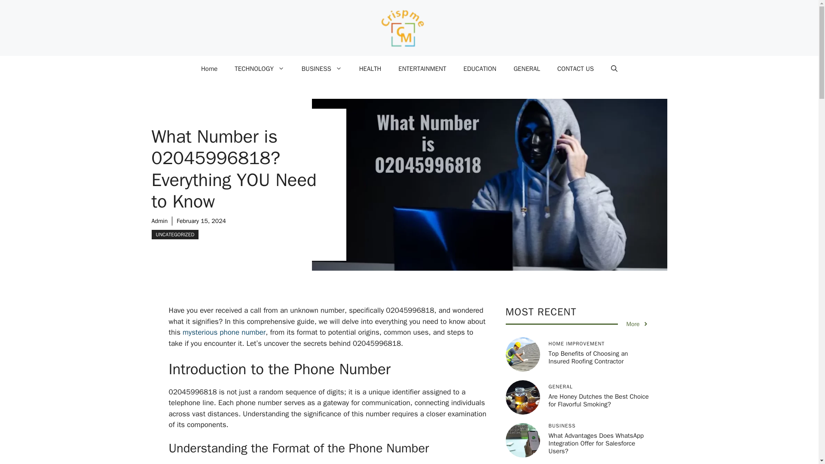 This screenshot has height=464, width=825. I want to click on GENERAL, so click(527, 69).